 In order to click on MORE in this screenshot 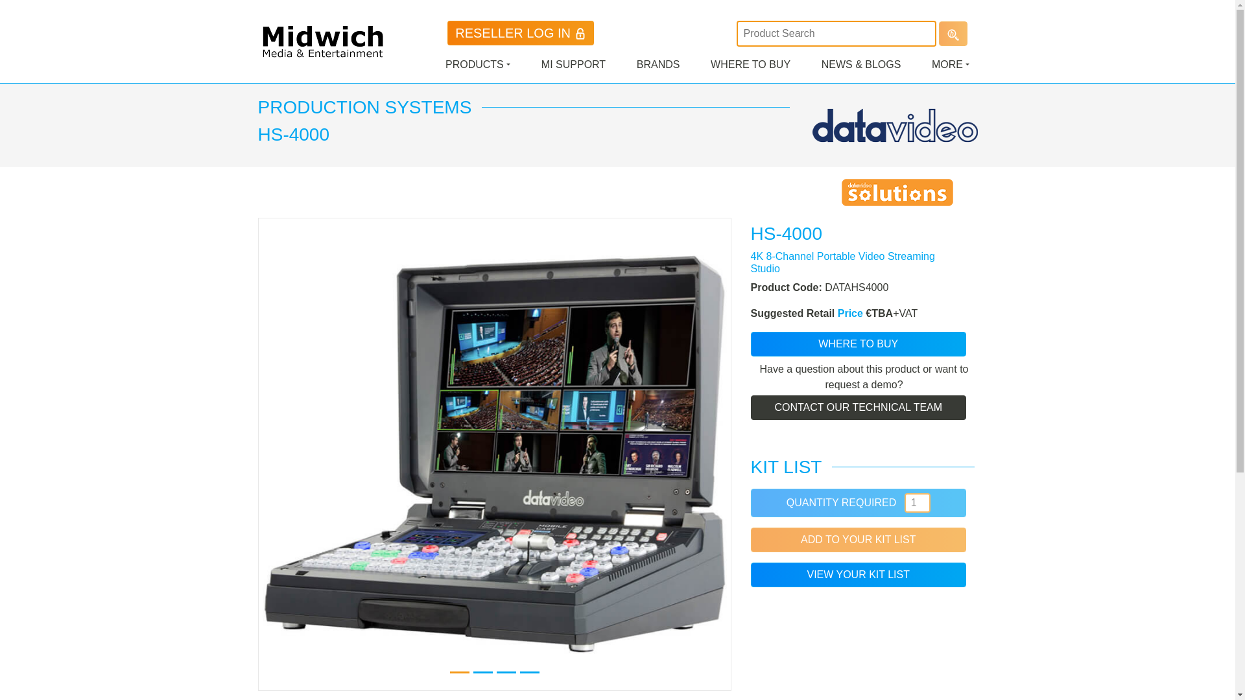, I will do `click(951, 64)`.